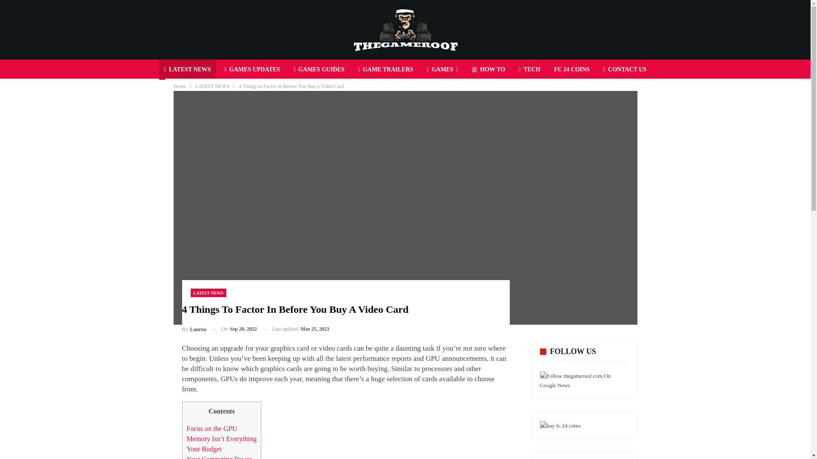 The height and width of the screenshot is (459, 817). What do you see at coordinates (194, 329) in the screenshot?
I see `By Lauren` at bounding box center [194, 329].